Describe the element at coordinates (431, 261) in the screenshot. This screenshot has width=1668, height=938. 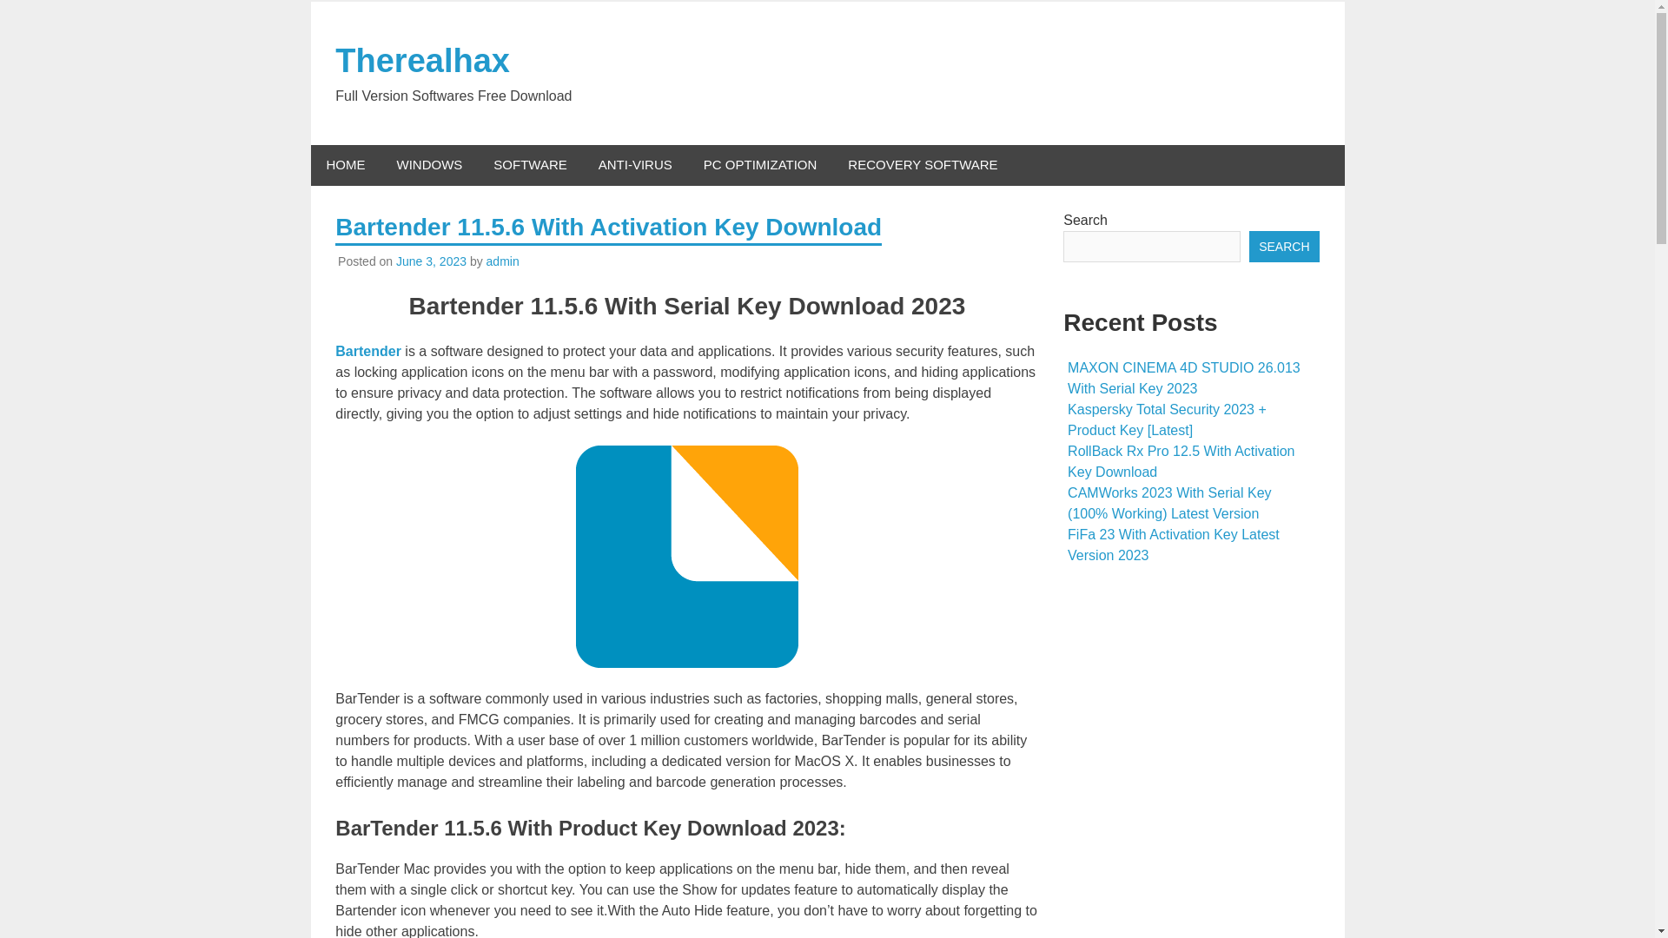
I see `June 3, 2023` at that location.